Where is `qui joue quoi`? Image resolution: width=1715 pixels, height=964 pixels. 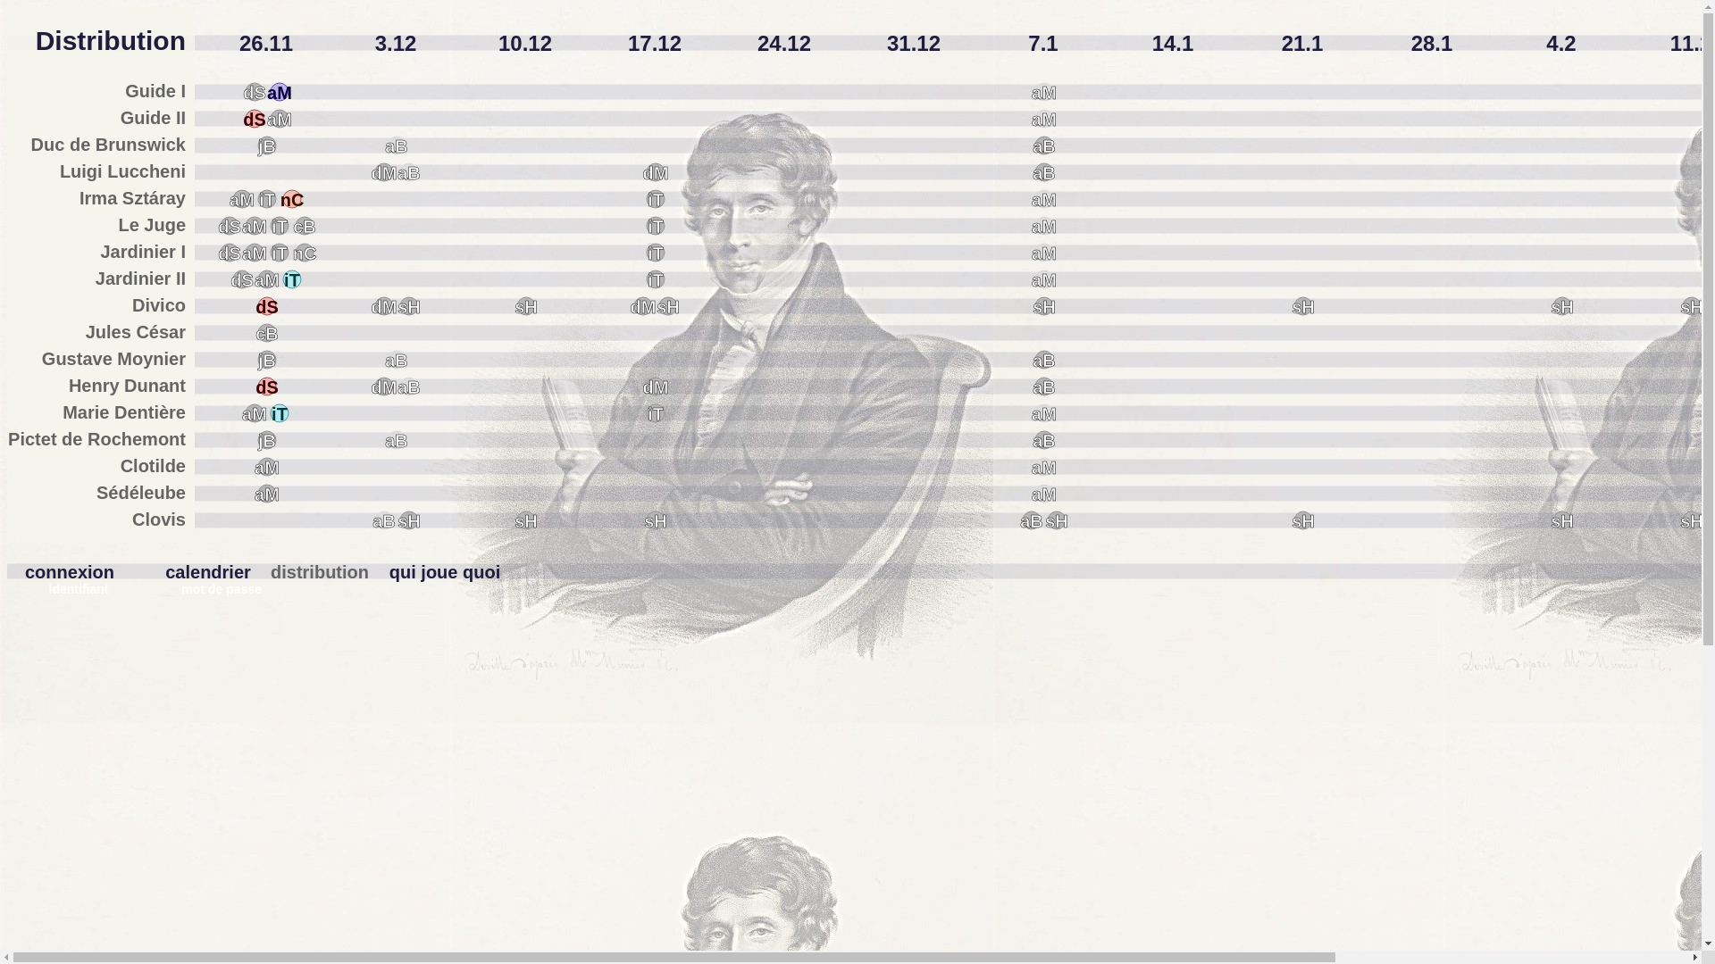
qui joue quoi is located at coordinates (445, 572).